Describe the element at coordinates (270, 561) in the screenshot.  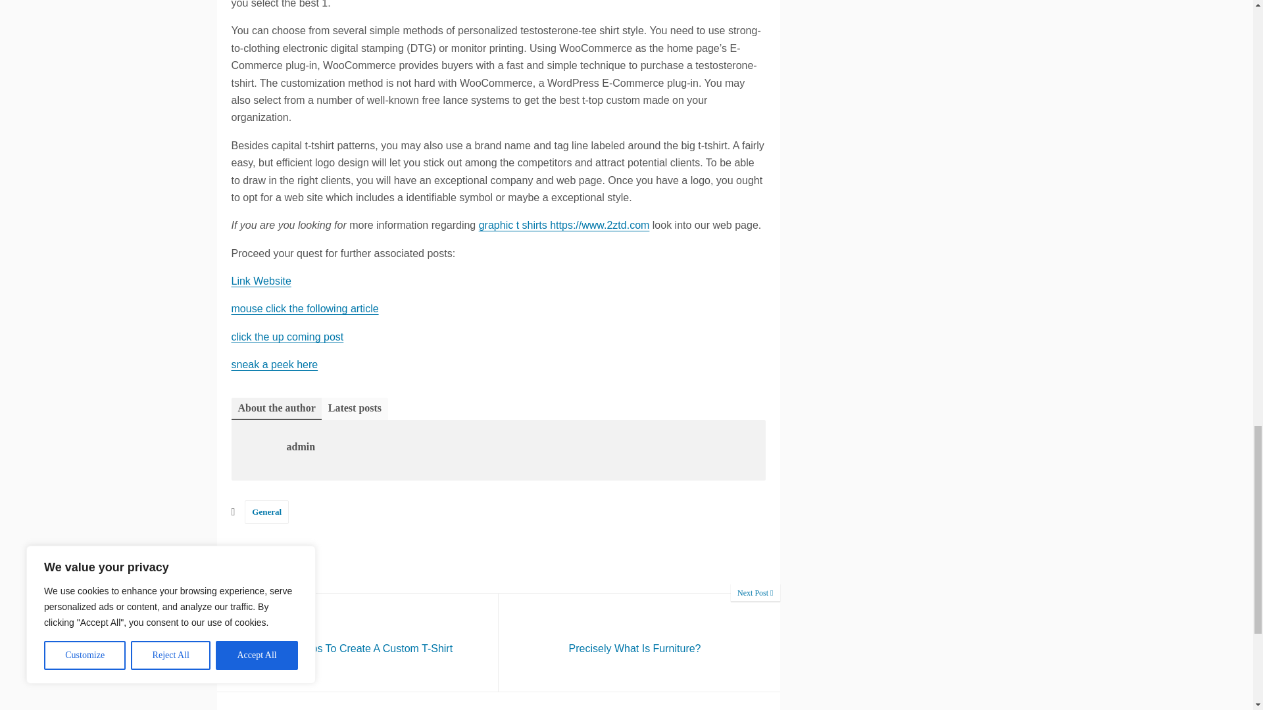
I see `Headlines` at that location.